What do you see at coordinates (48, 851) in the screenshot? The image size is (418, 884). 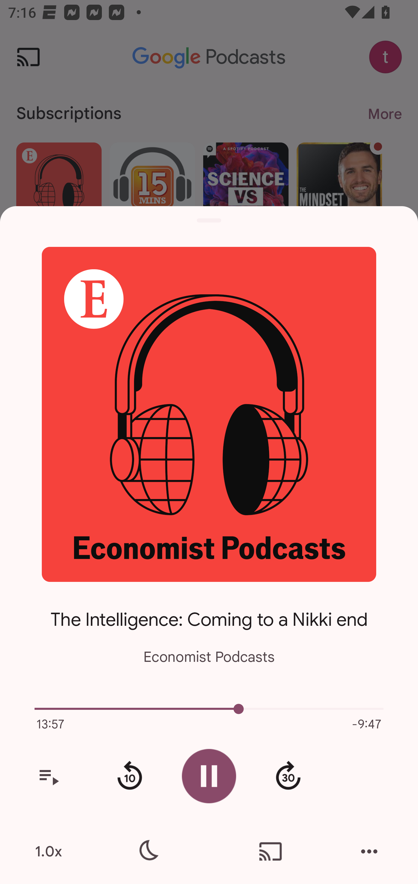 I see `1.0x Playback speed is 1.0.` at bounding box center [48, 851].